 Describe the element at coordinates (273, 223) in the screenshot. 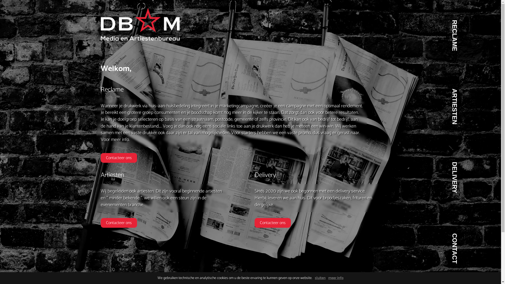

I see `Contacteer ons` at that location.